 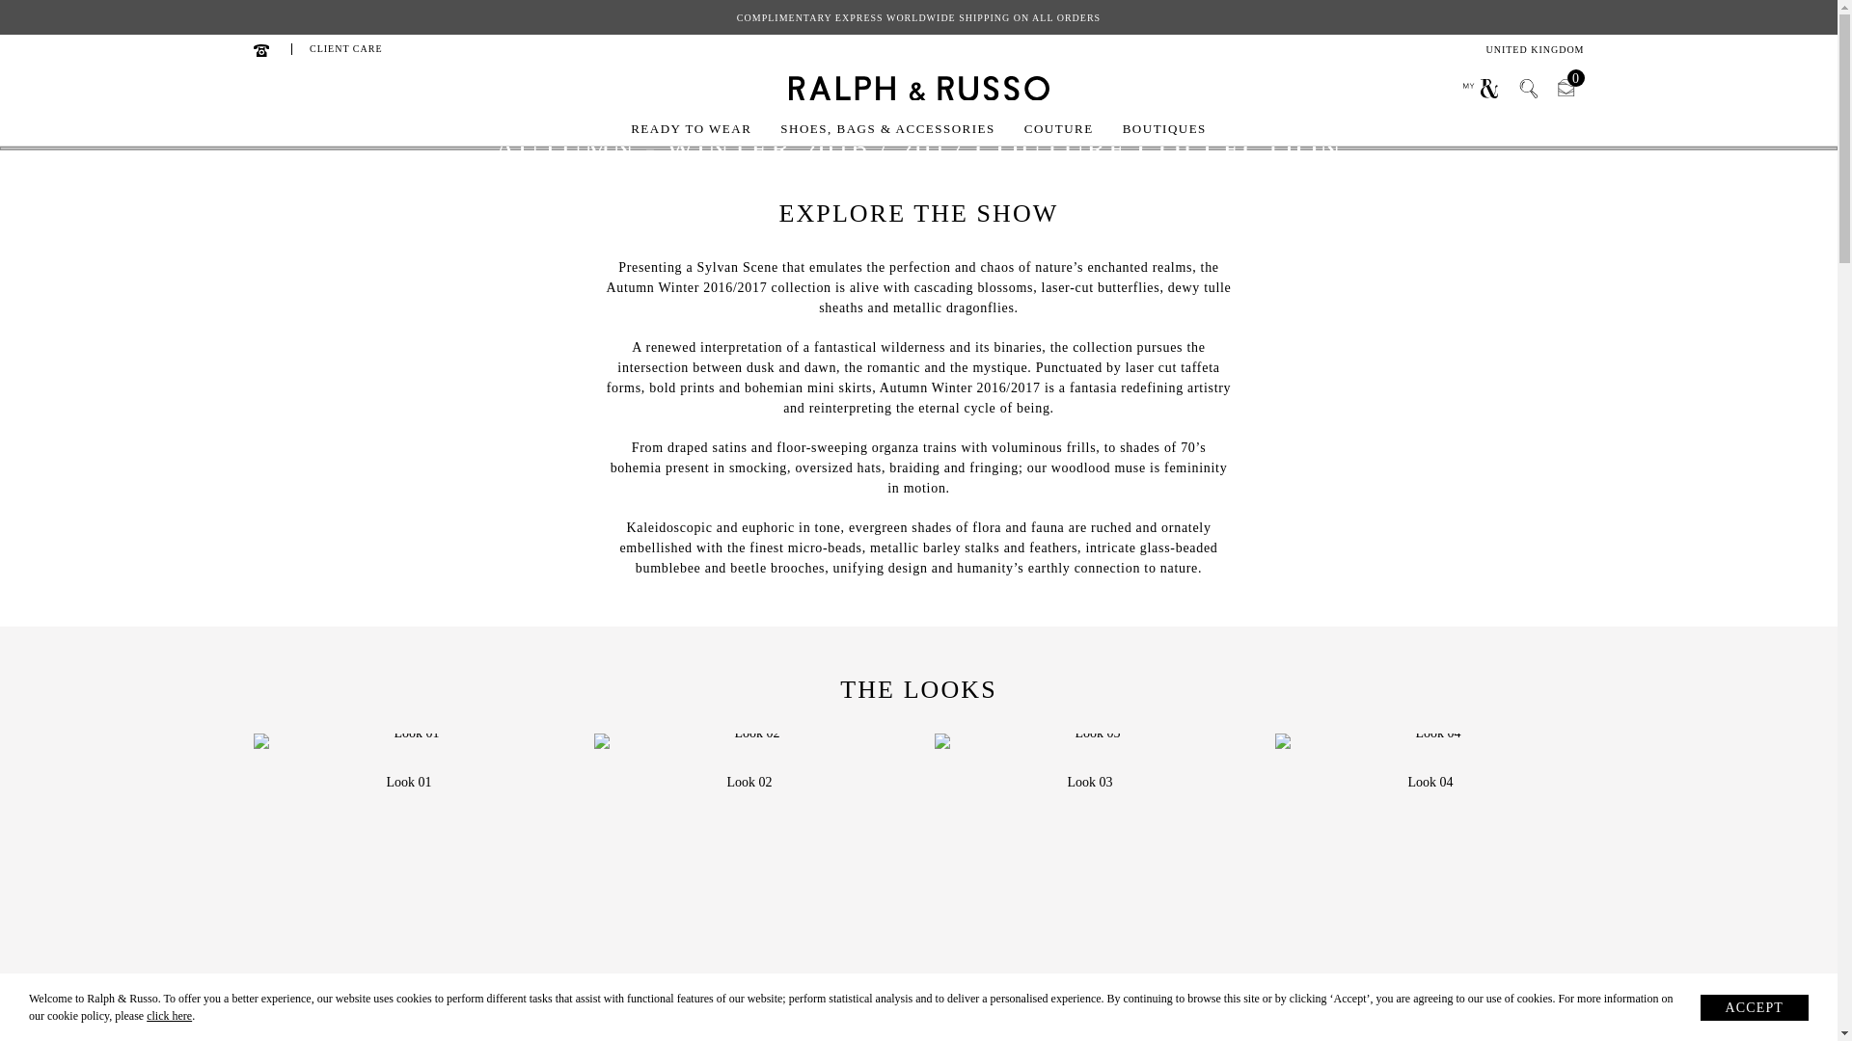 I want to click on Search, so click(x=345, y=48).